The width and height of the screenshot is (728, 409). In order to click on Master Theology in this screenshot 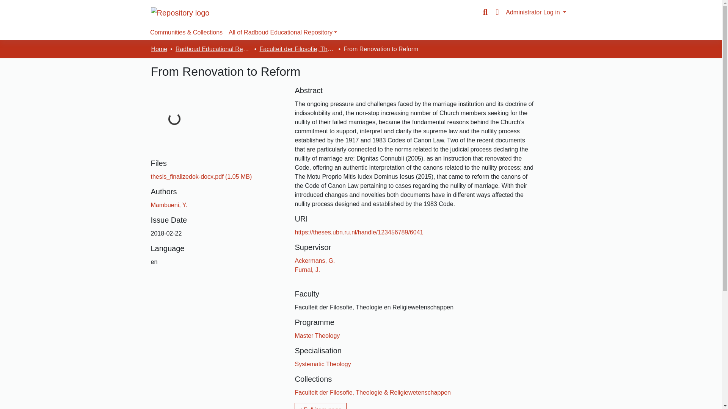, I will do `click(317, 336)`.